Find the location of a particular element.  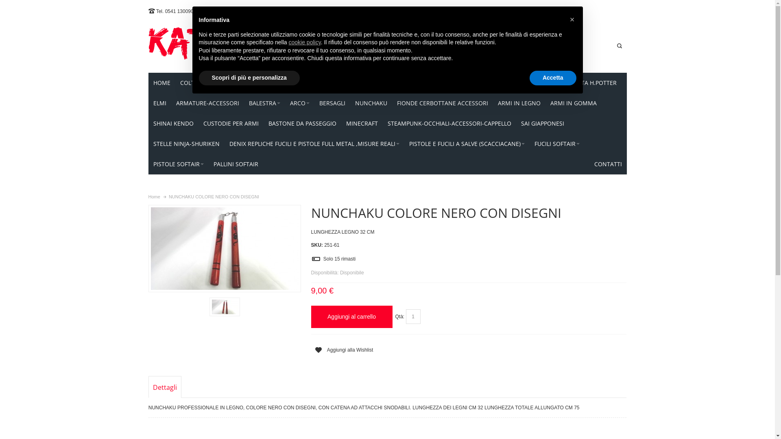

Lista dei desideri is located at coordinates (410, 46).